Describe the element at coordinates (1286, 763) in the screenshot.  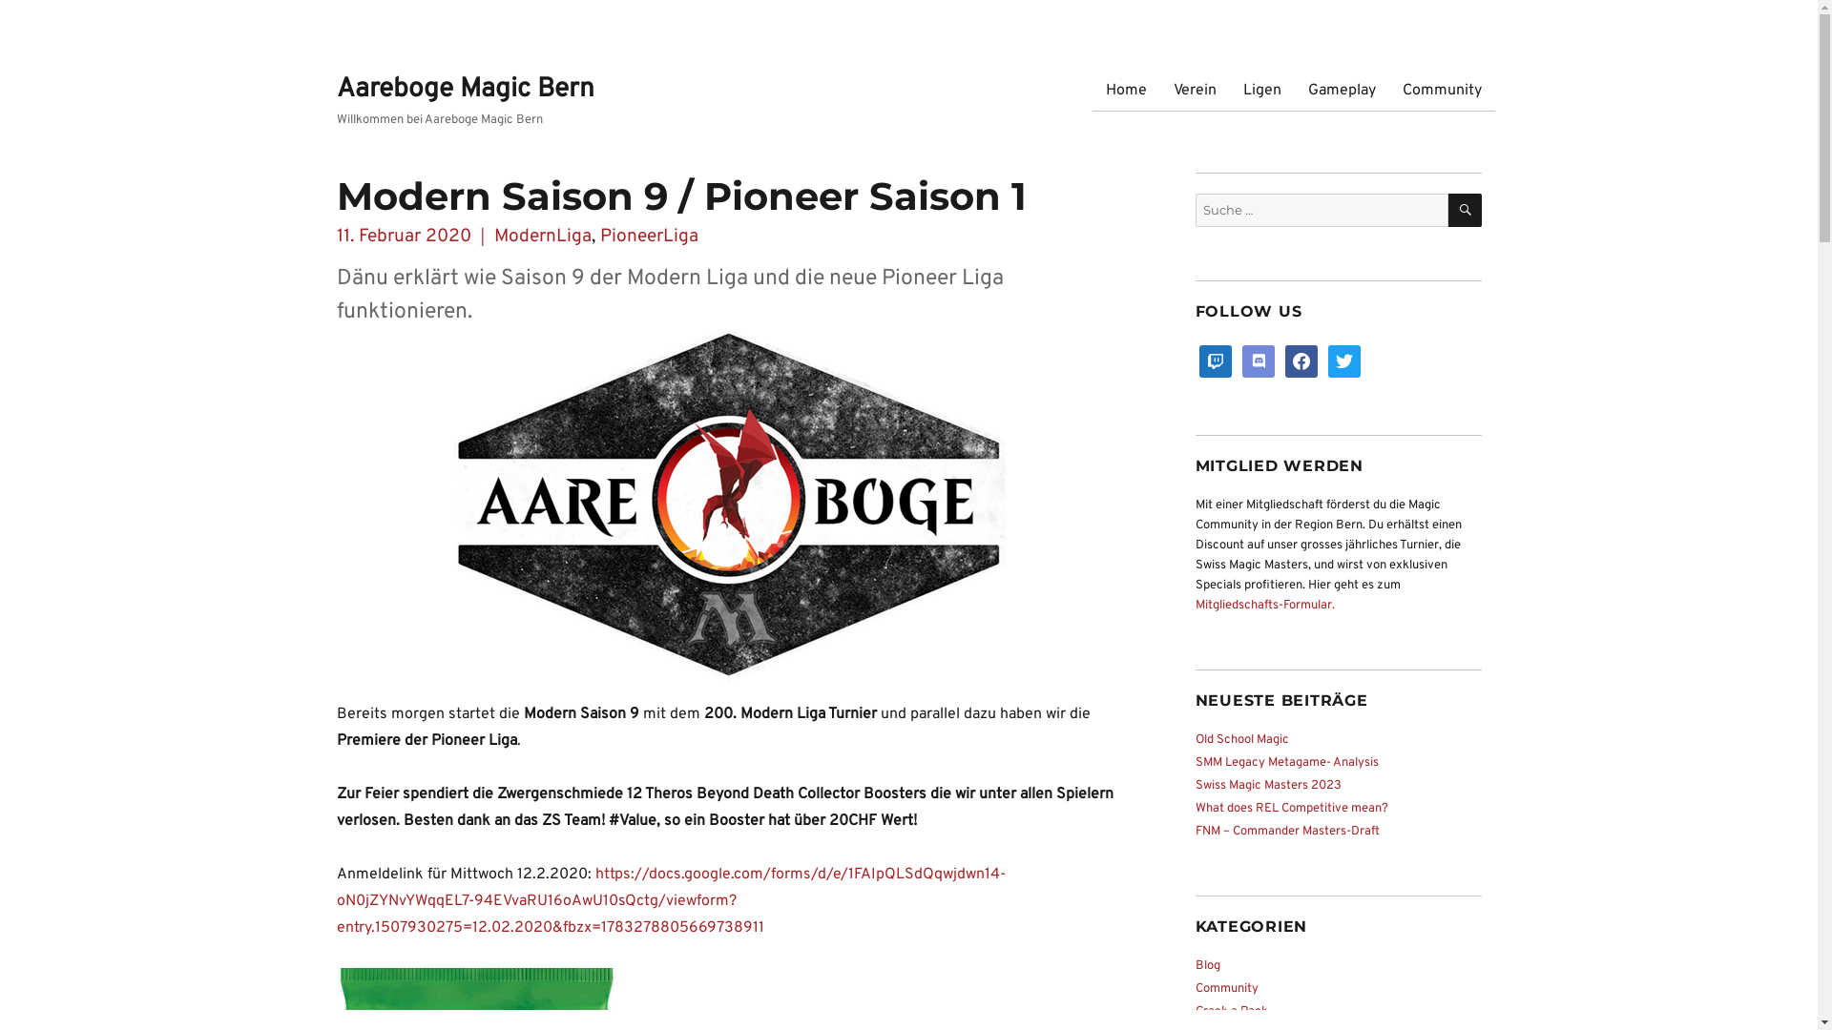
I see `SMM Legacy Metagame- Analysis` at that location.